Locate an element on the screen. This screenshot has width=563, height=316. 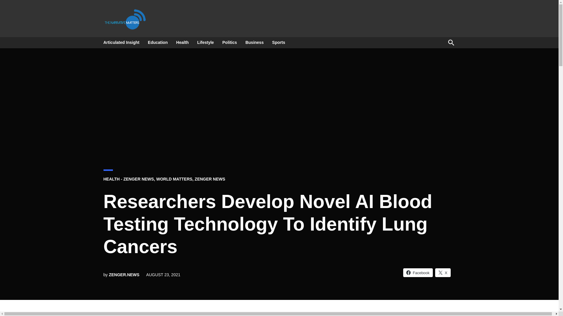
X is located at coordinates (443, 272).